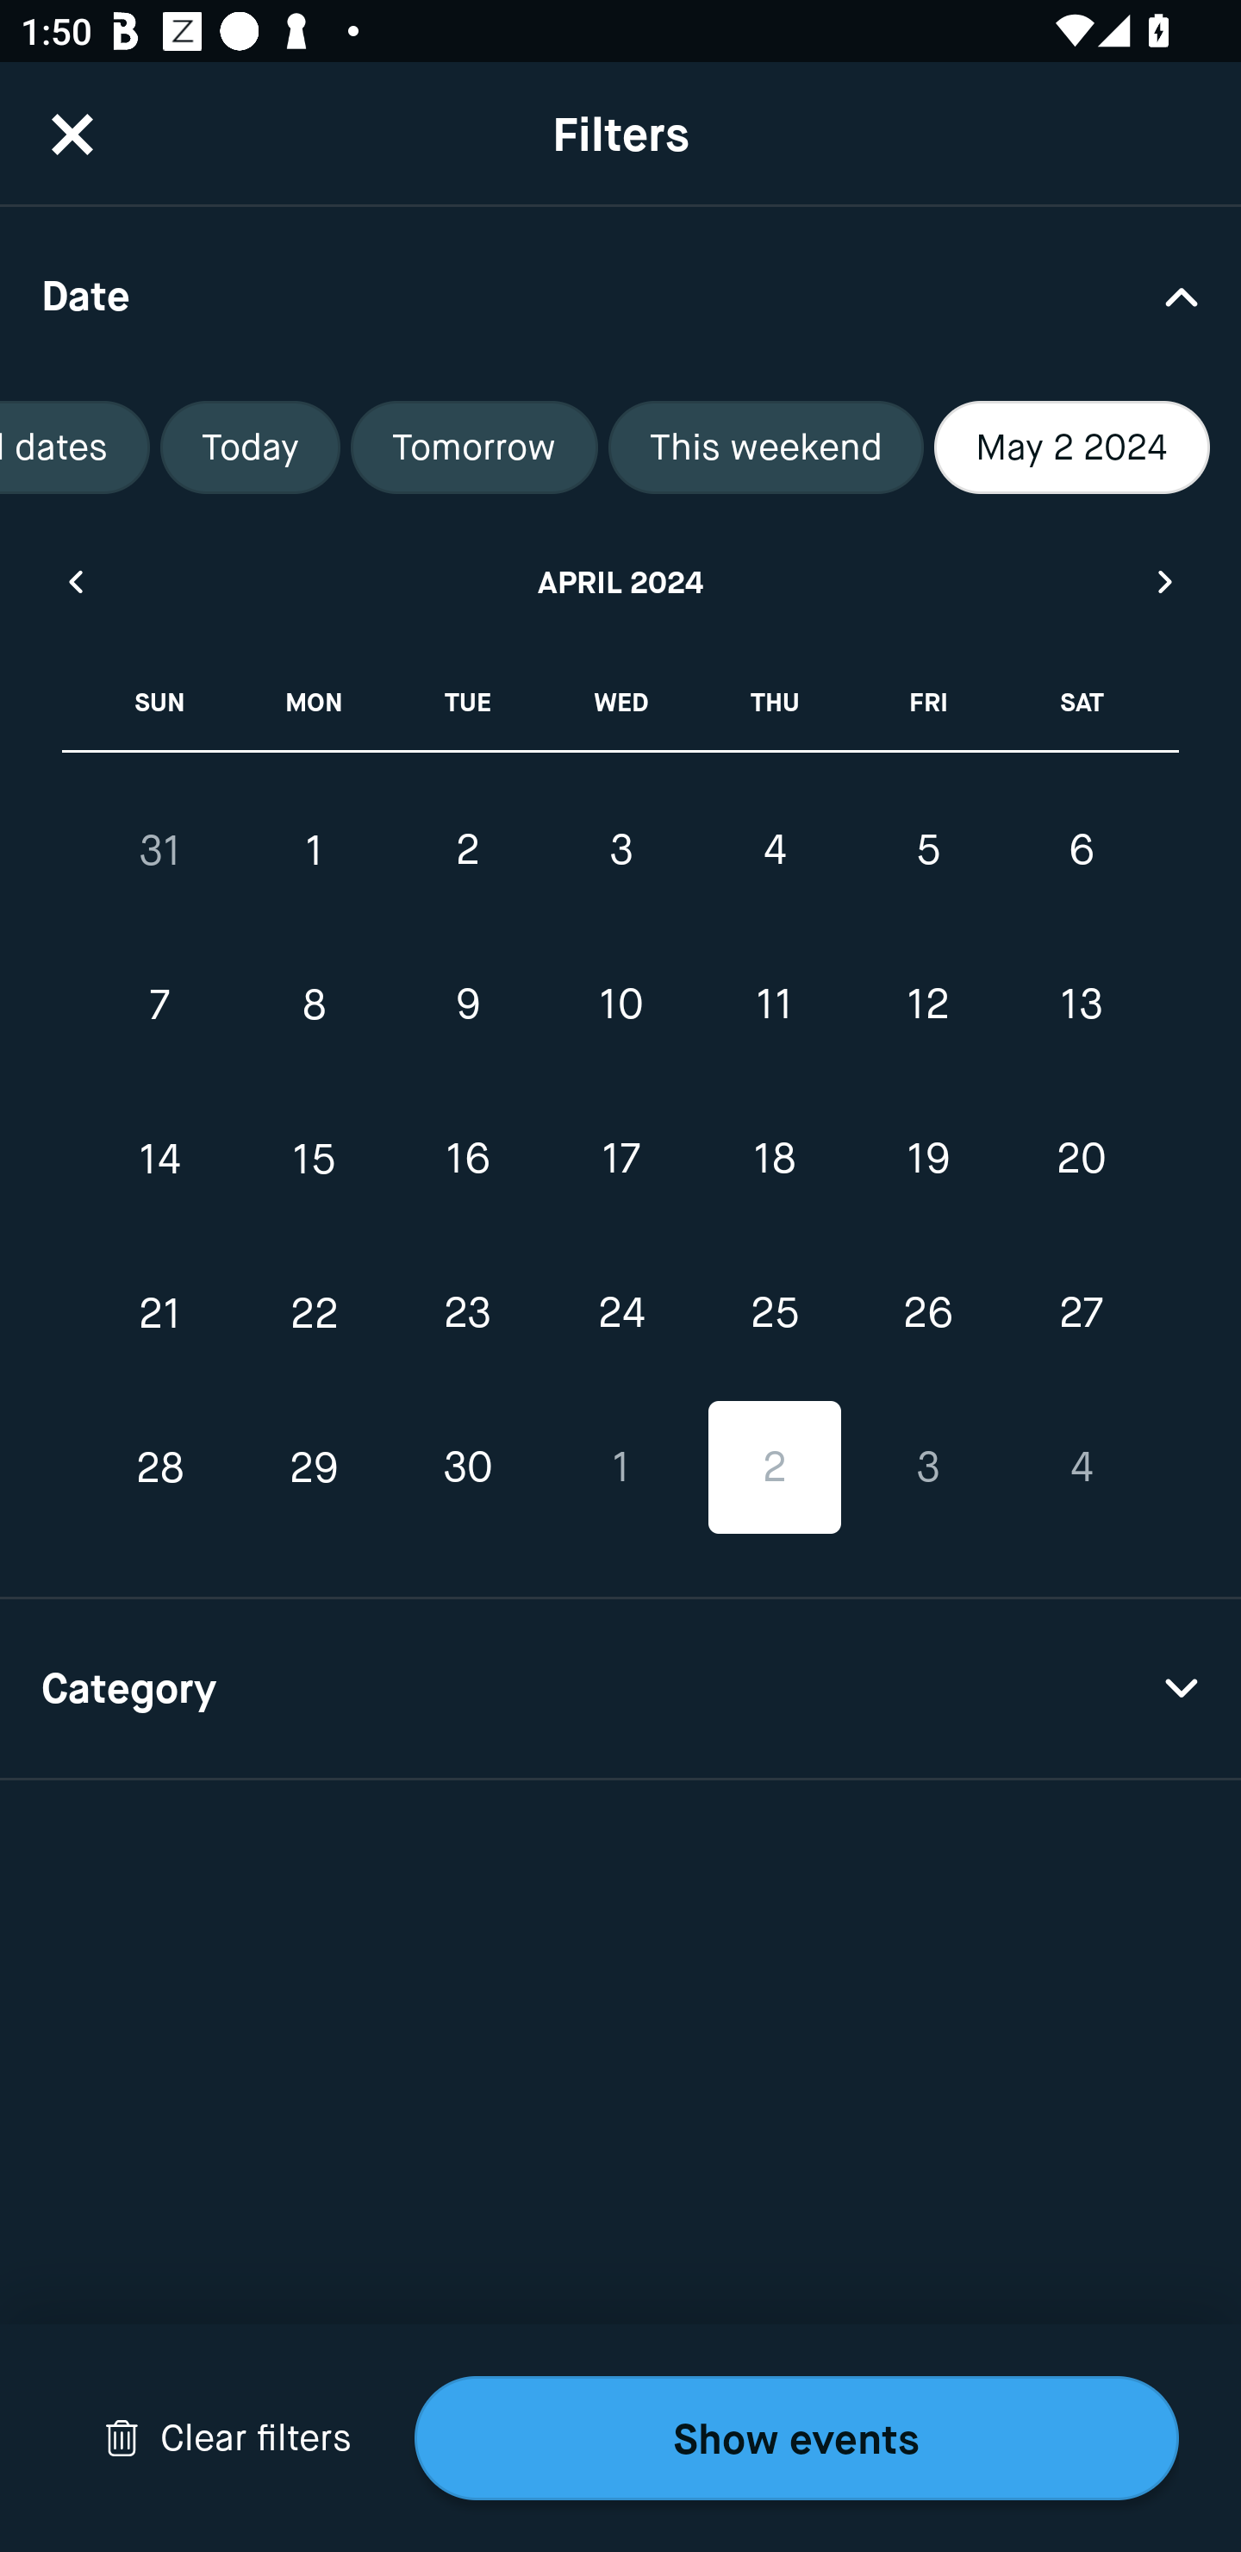  I want to click on Show events, so click(796, 2438).